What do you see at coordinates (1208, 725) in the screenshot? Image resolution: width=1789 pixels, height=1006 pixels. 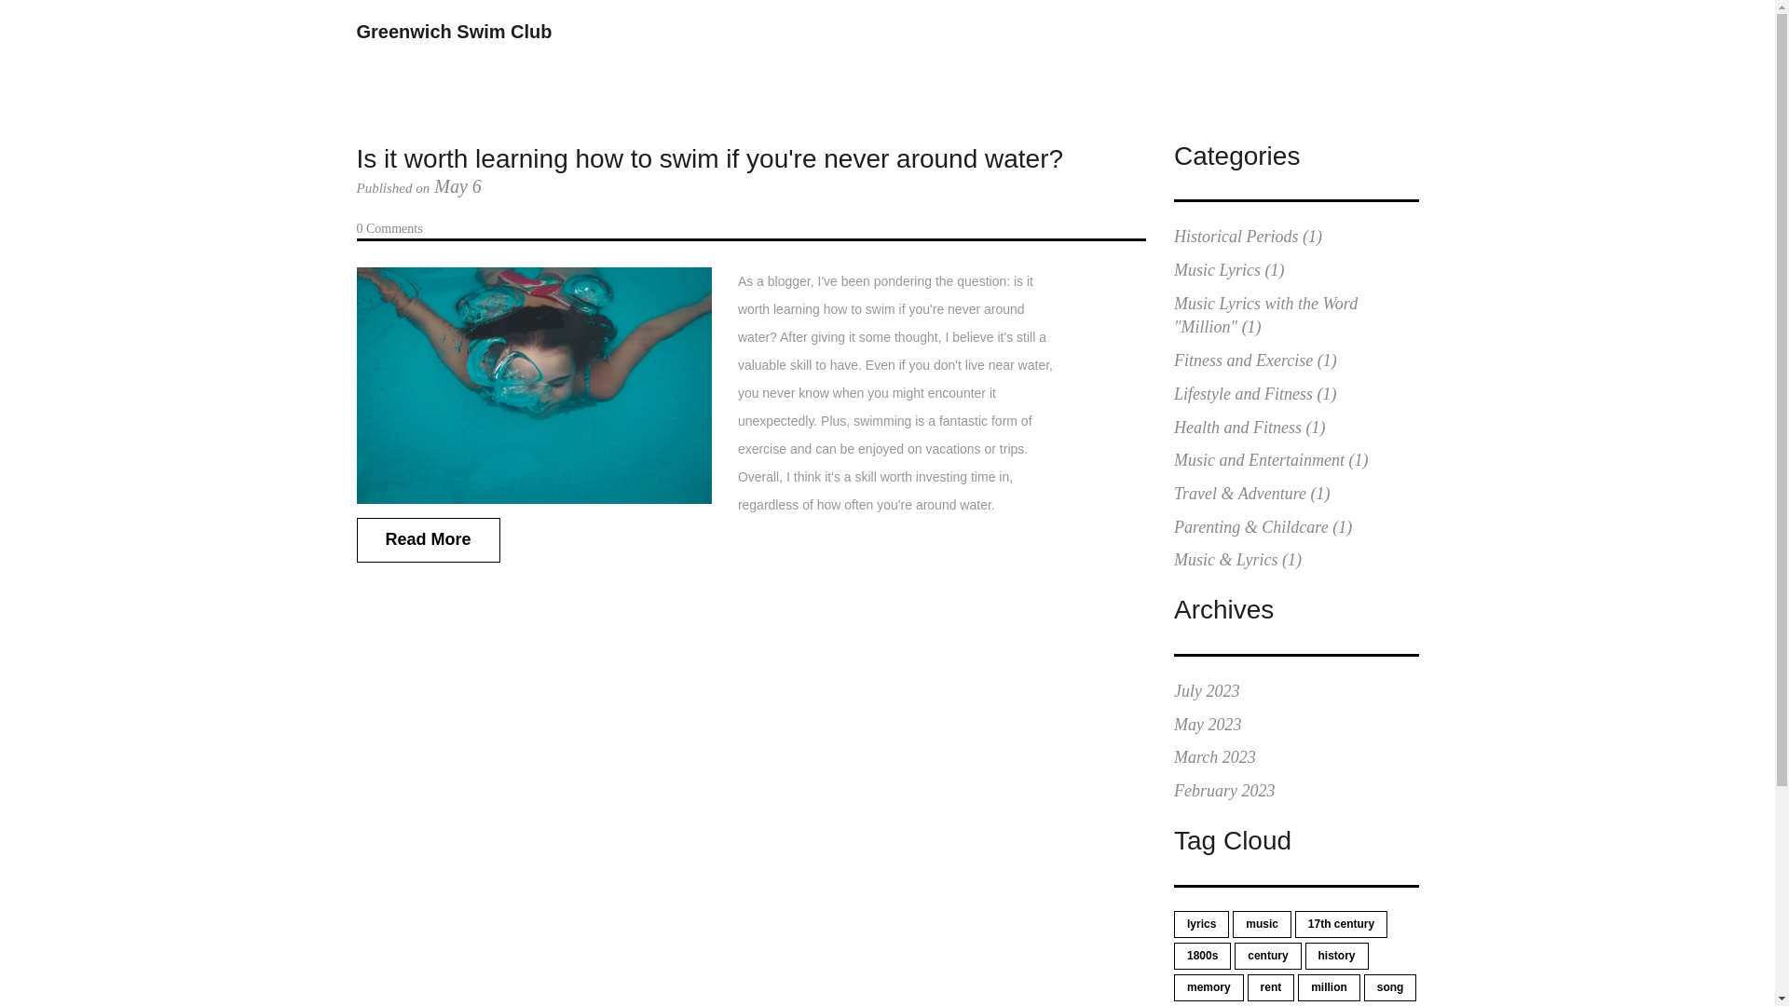 I see `May 2023` at bounding box center [1208, 725].